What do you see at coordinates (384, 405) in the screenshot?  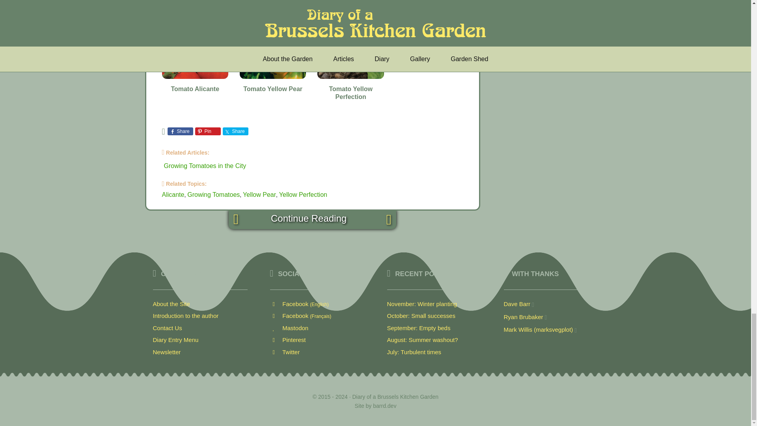 I see `barrd home` at bounding box center [384, 405].